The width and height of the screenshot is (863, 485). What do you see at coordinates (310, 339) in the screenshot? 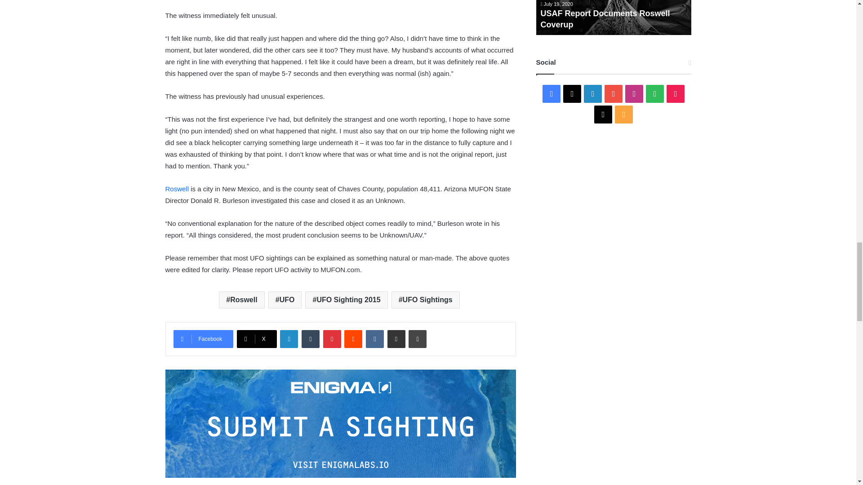
I see `Tumblr` at bounding box center [310, 339].